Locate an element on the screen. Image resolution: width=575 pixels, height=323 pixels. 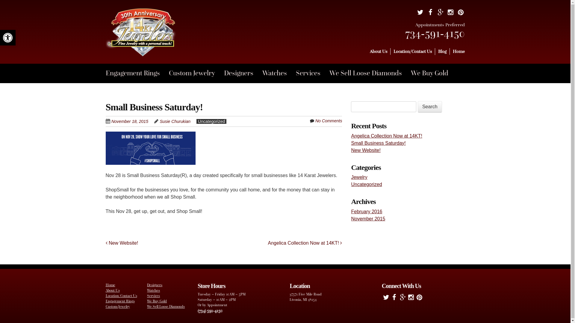
Custom Jewelry is located at coordinates (117, 306).